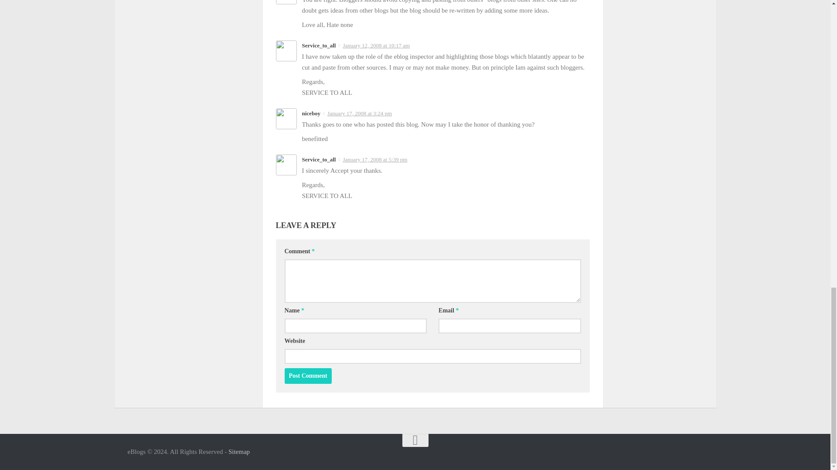 The height and width of the screenshot is (470, 837). Describe the element at coordinates (376, 45) in the screenshot. I see `January 12, 2008 at 10:17 am` at that location.